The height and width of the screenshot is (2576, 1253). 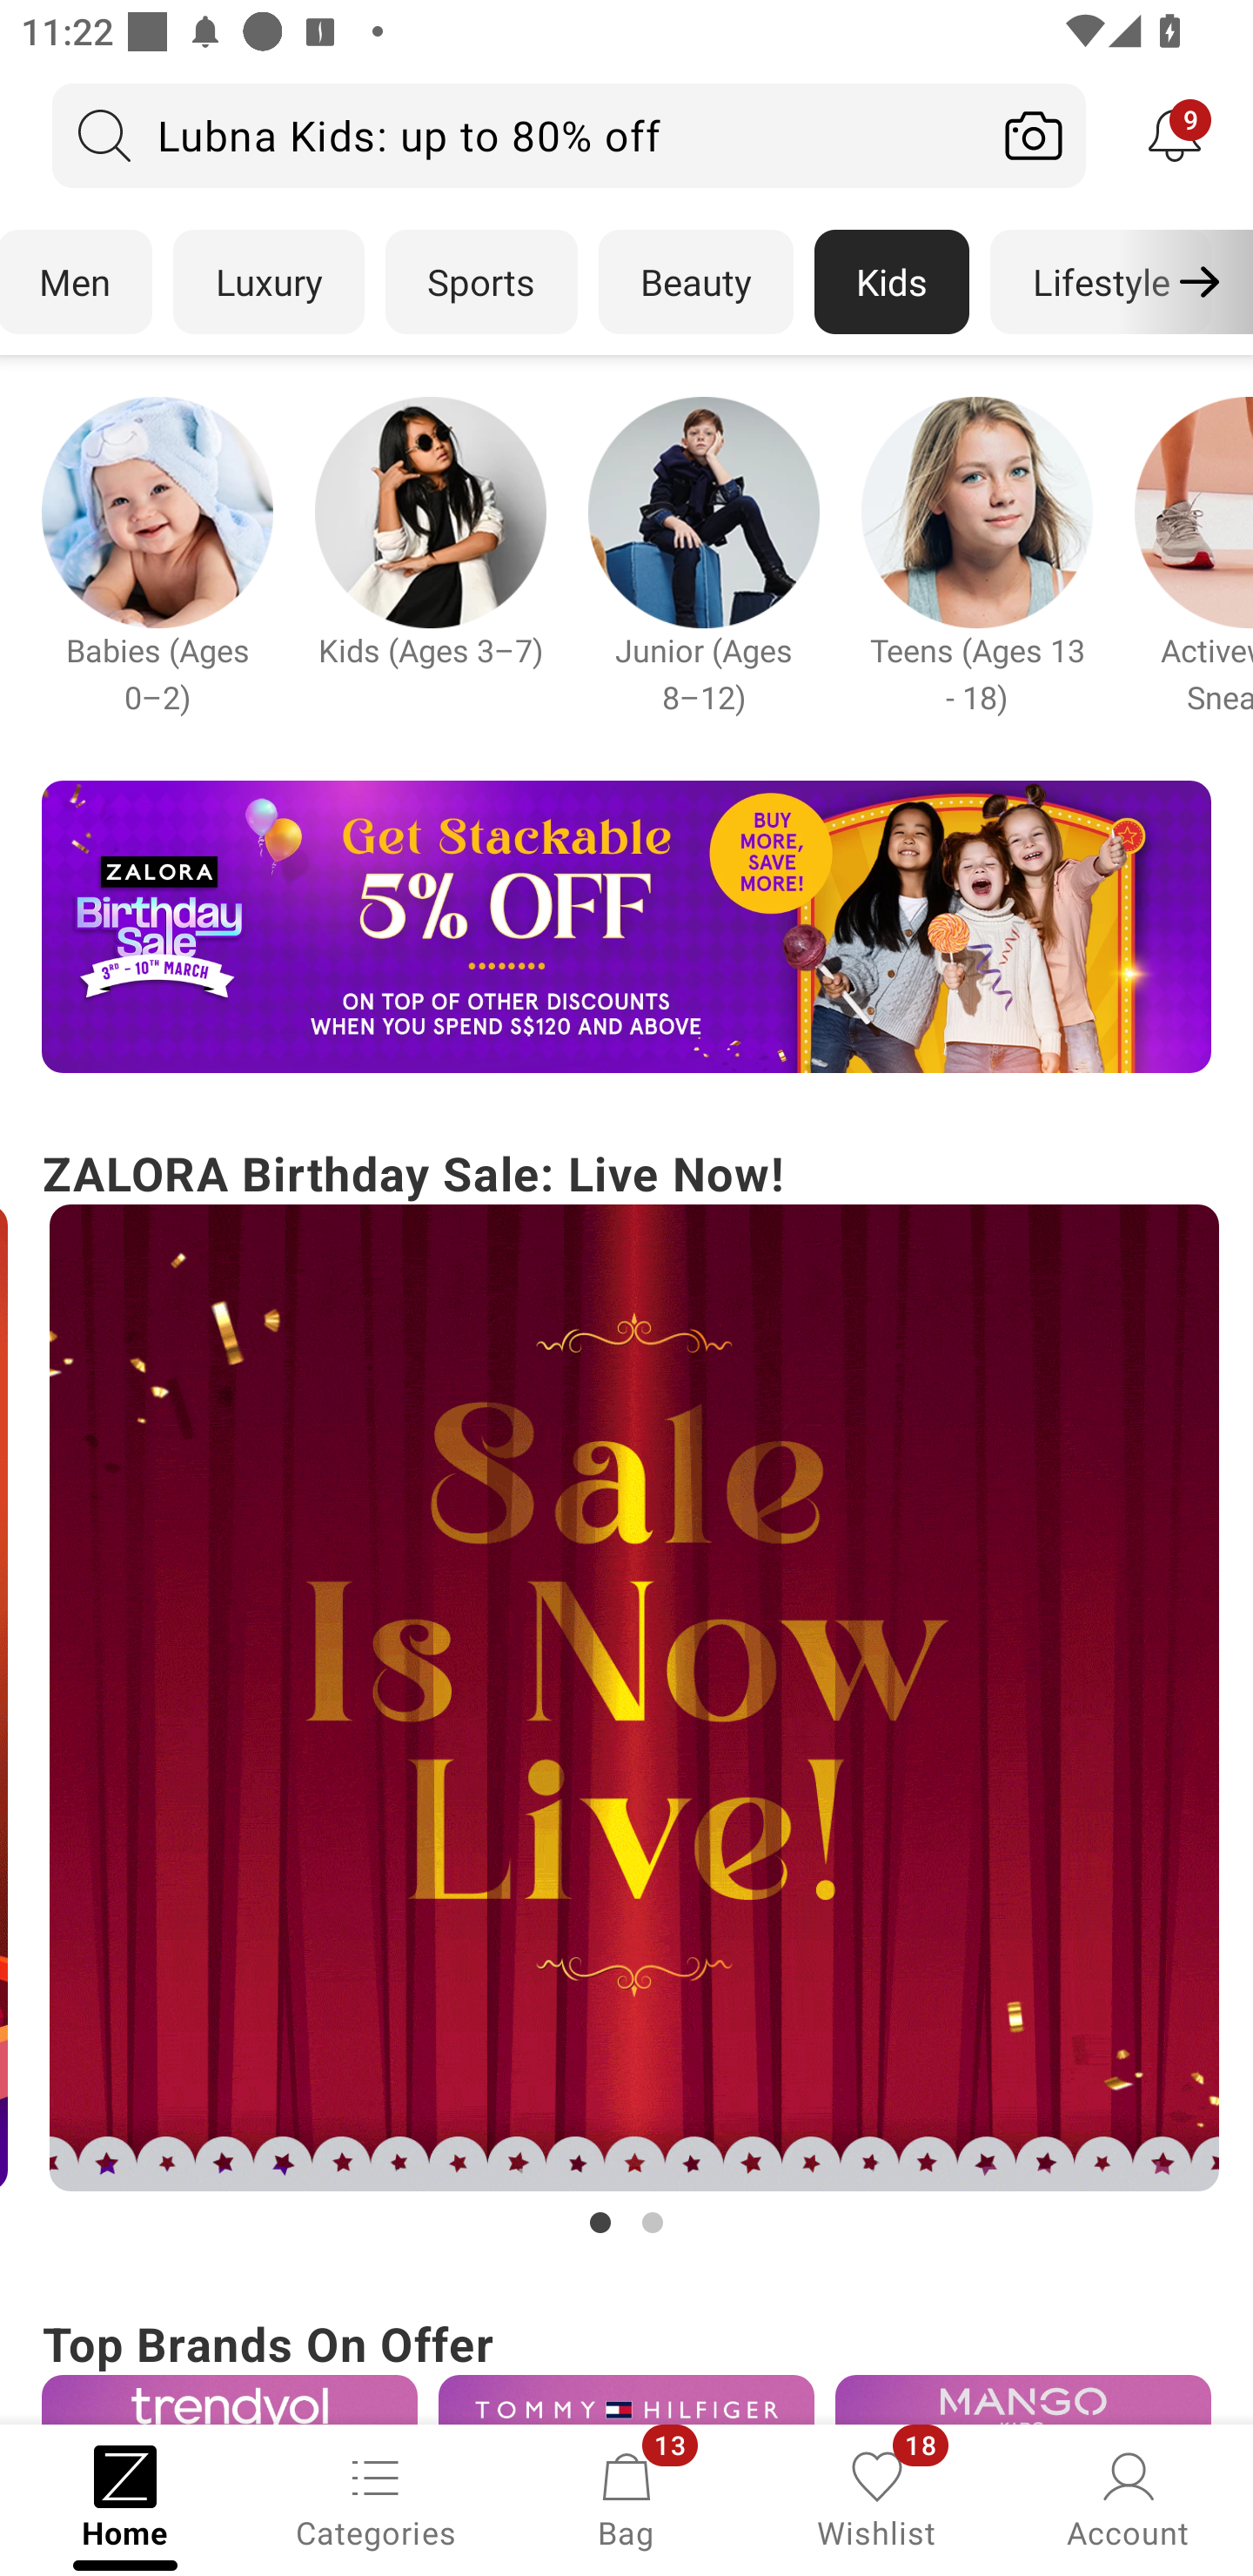 I want to click on Campaign banner, so click(x=1023, y=2399).